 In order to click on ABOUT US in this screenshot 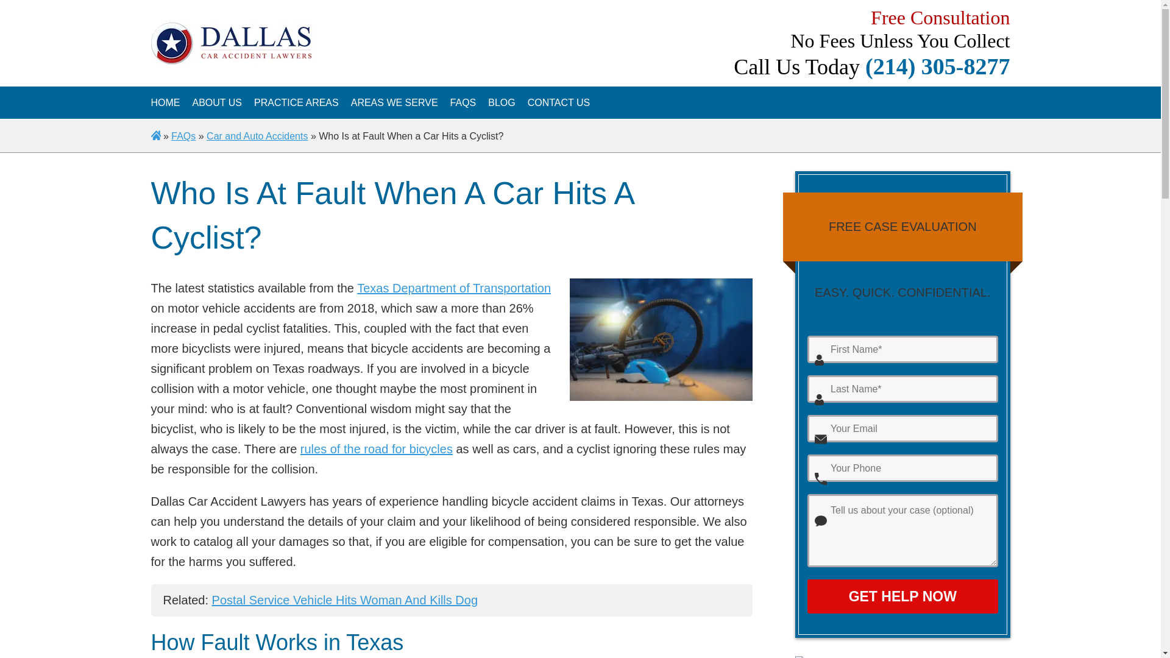, I will do `click(217, 102)`.